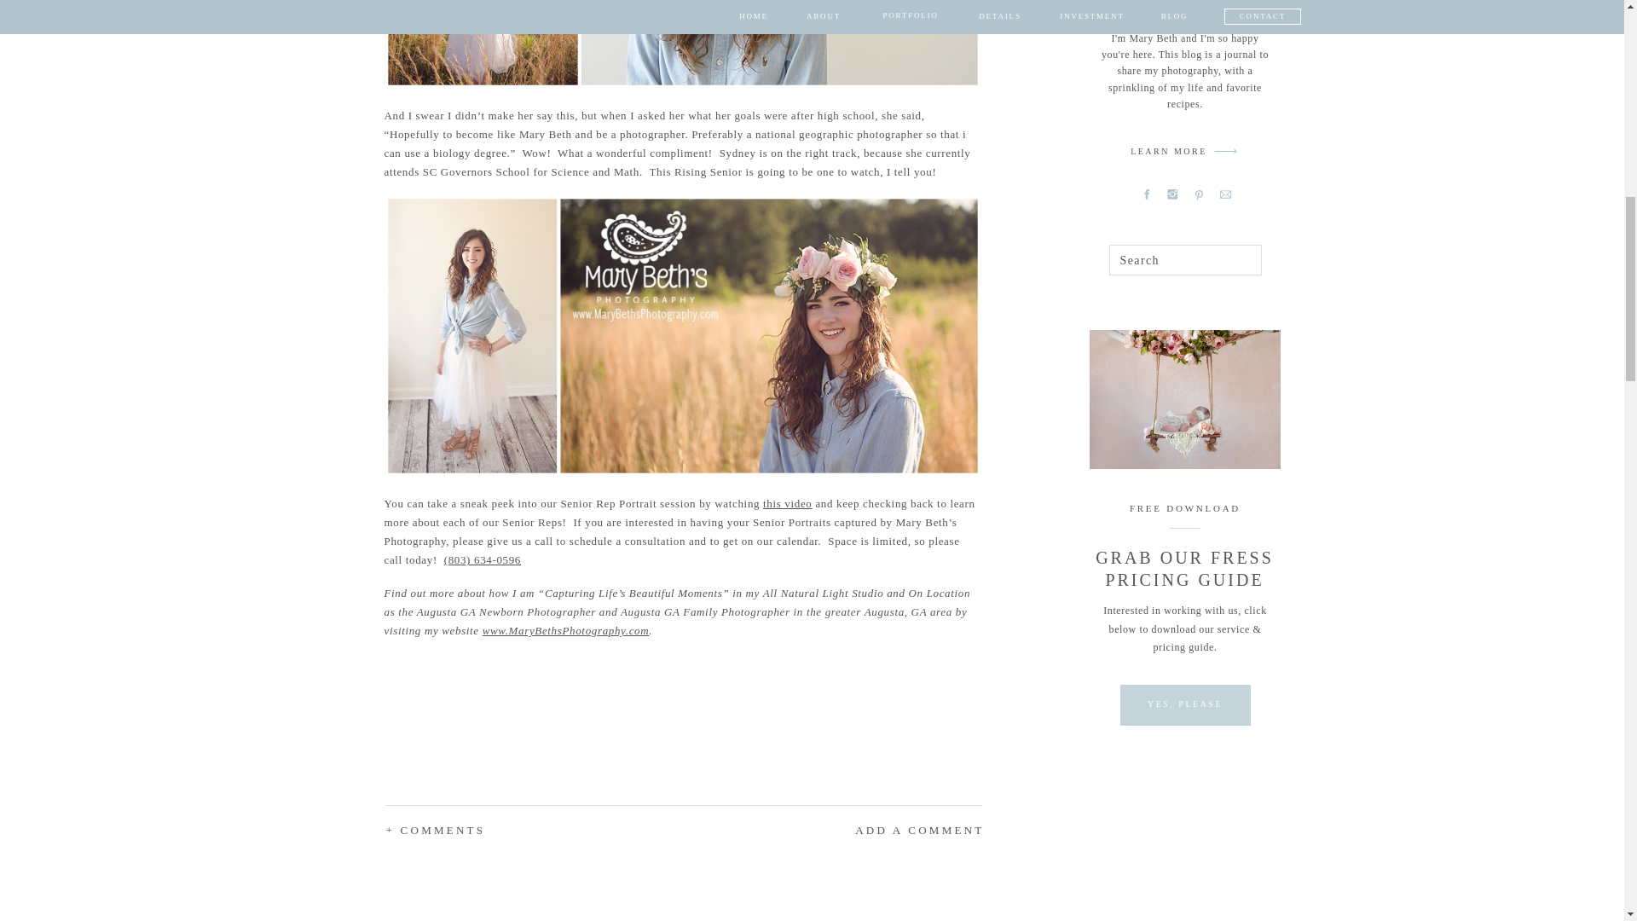  What do you see at coordinates (1168, 153) in the screenshot?
I see `LEARN MORE` at bounding box center [1168, 153].